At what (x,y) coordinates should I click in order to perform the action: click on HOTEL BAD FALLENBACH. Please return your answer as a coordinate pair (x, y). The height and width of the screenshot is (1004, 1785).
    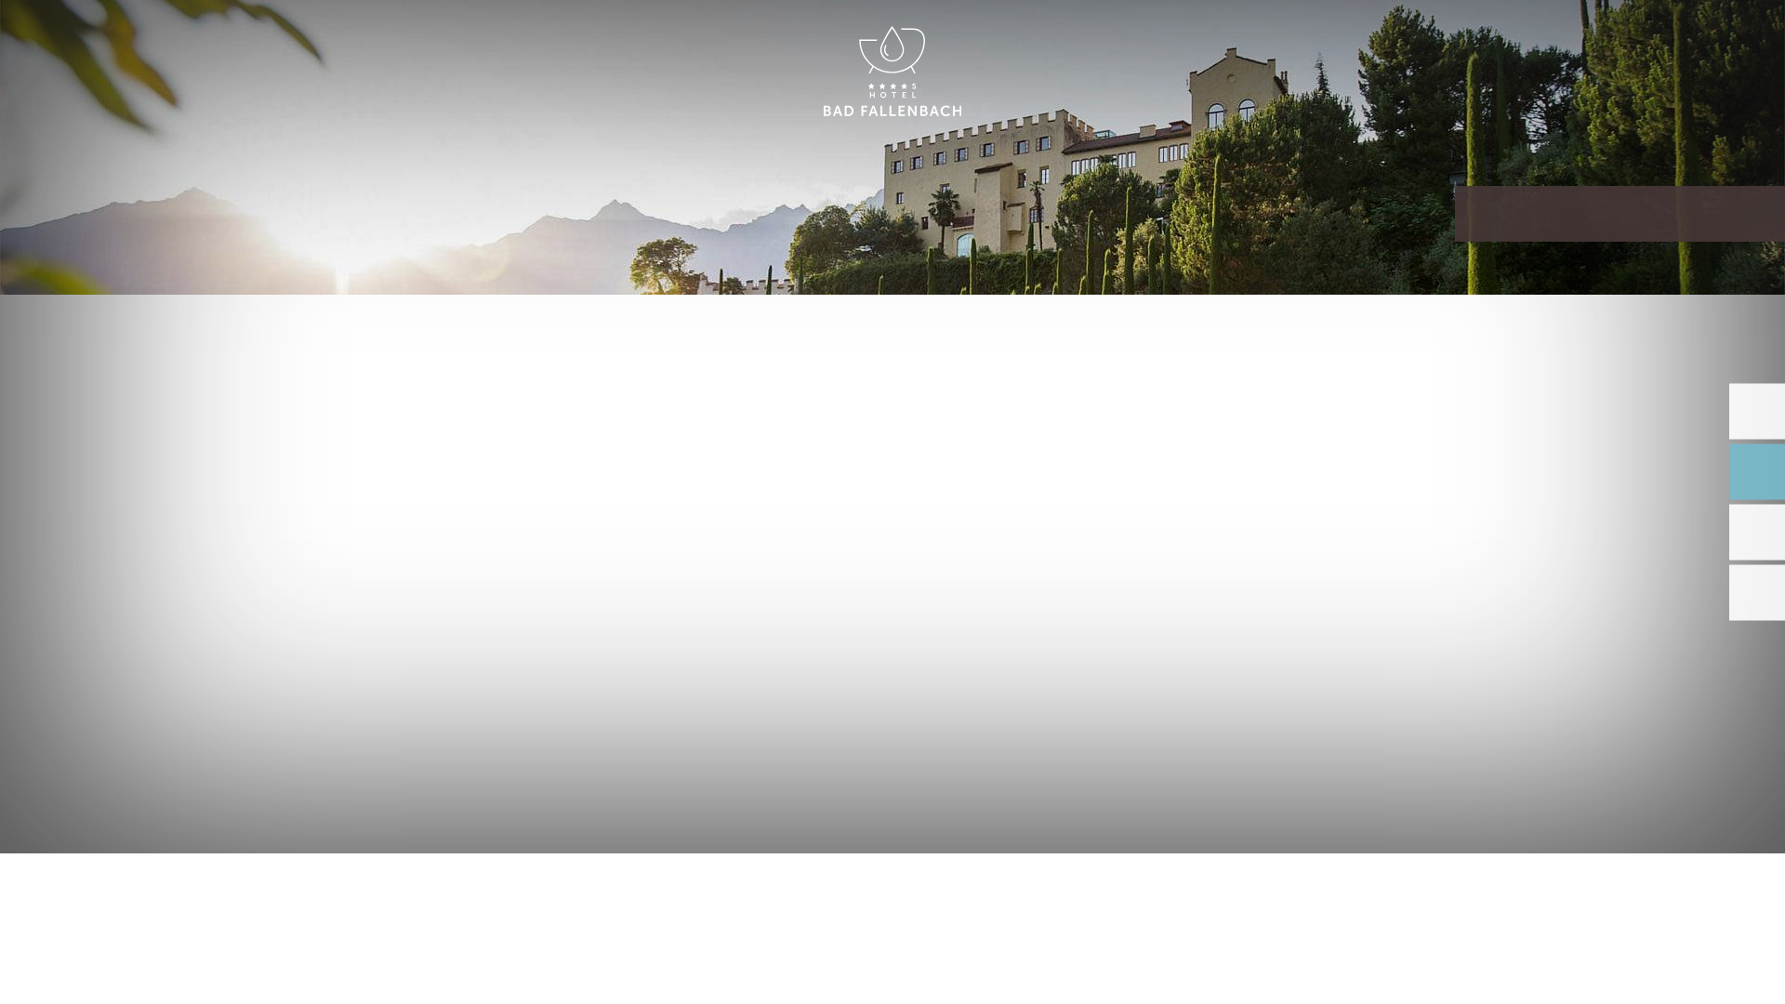
    Looking at the image, I should click on (892, 73).